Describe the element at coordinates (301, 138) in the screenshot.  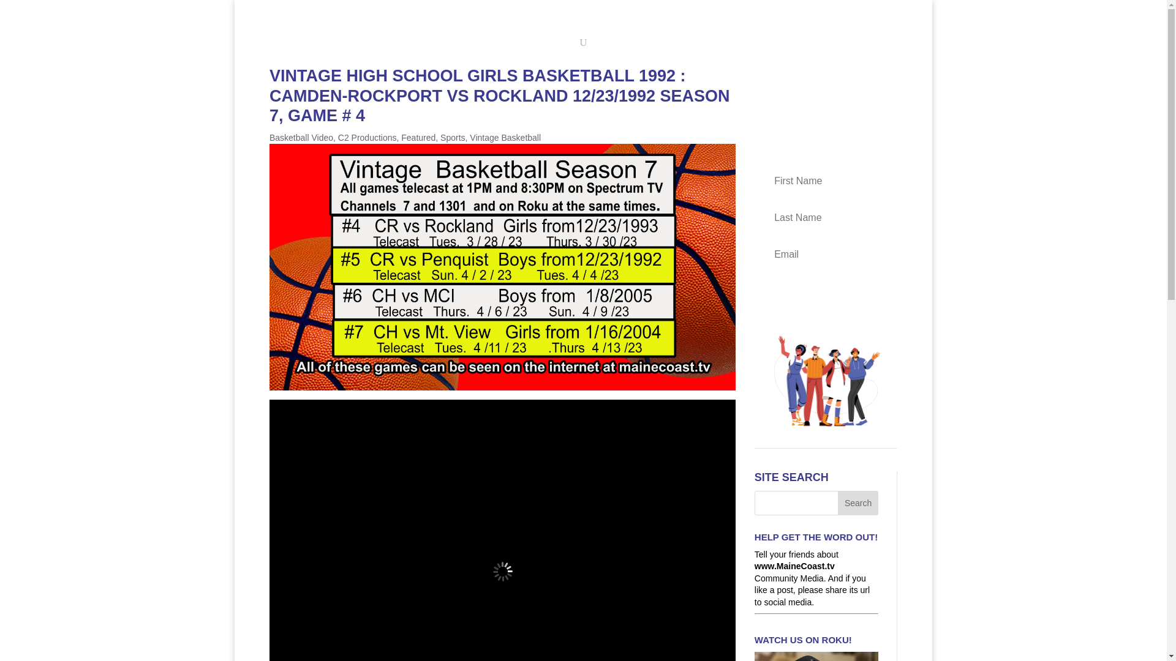
I see `Basketball Video` at that location.